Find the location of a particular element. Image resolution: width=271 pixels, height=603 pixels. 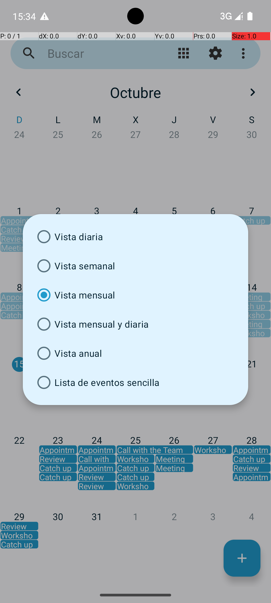

Vista mensual y diaria is located at coordinates (135, 324).